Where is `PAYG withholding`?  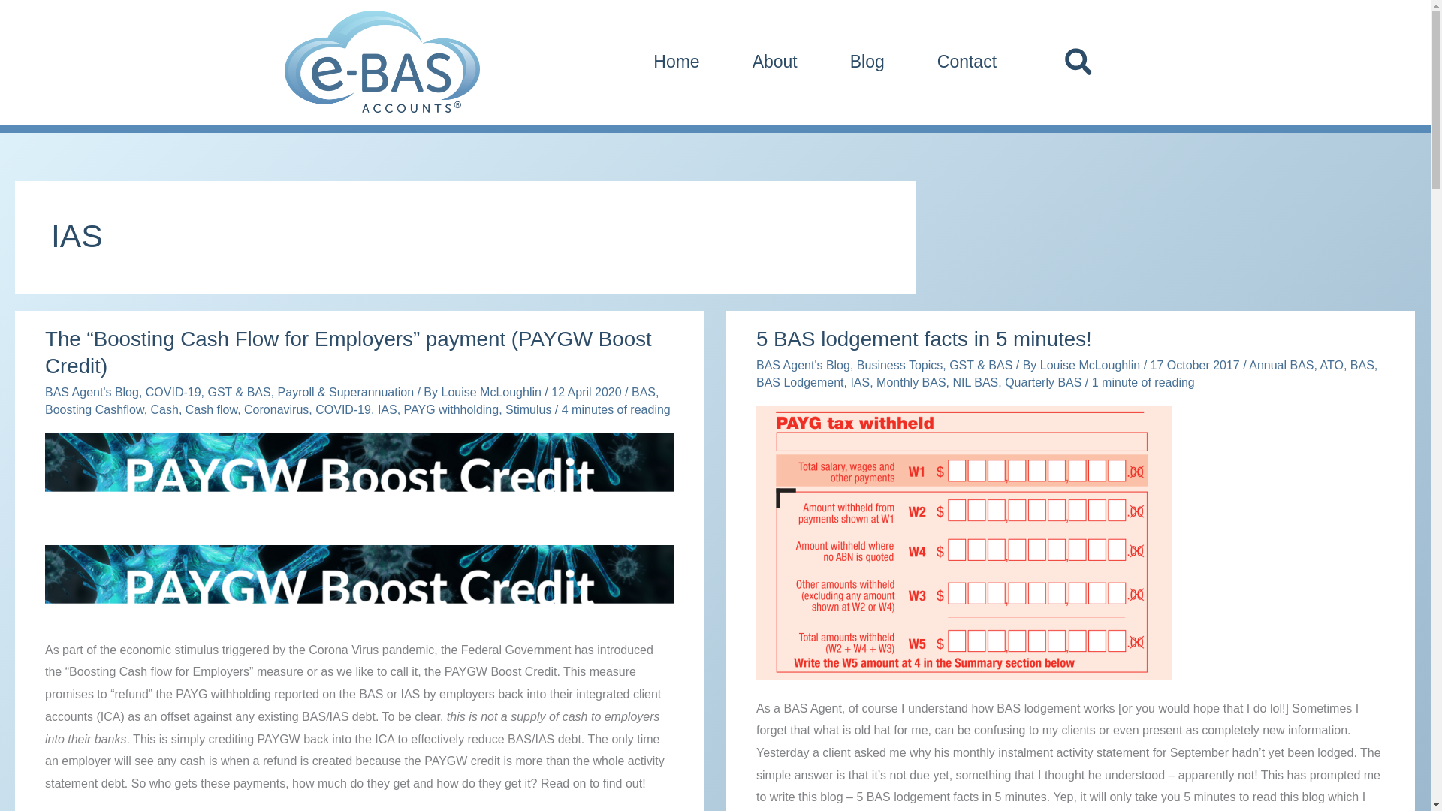
PAYG withholding is located at coordinates (451, 409).